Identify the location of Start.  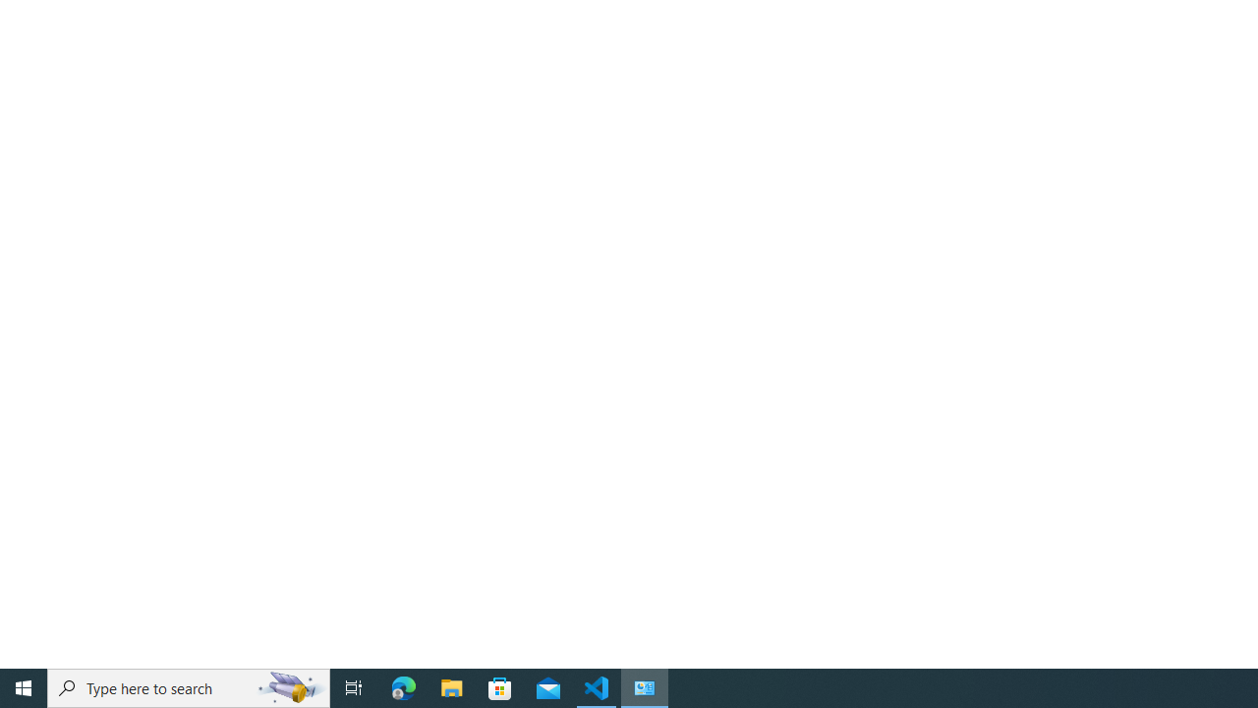
(24, 688).